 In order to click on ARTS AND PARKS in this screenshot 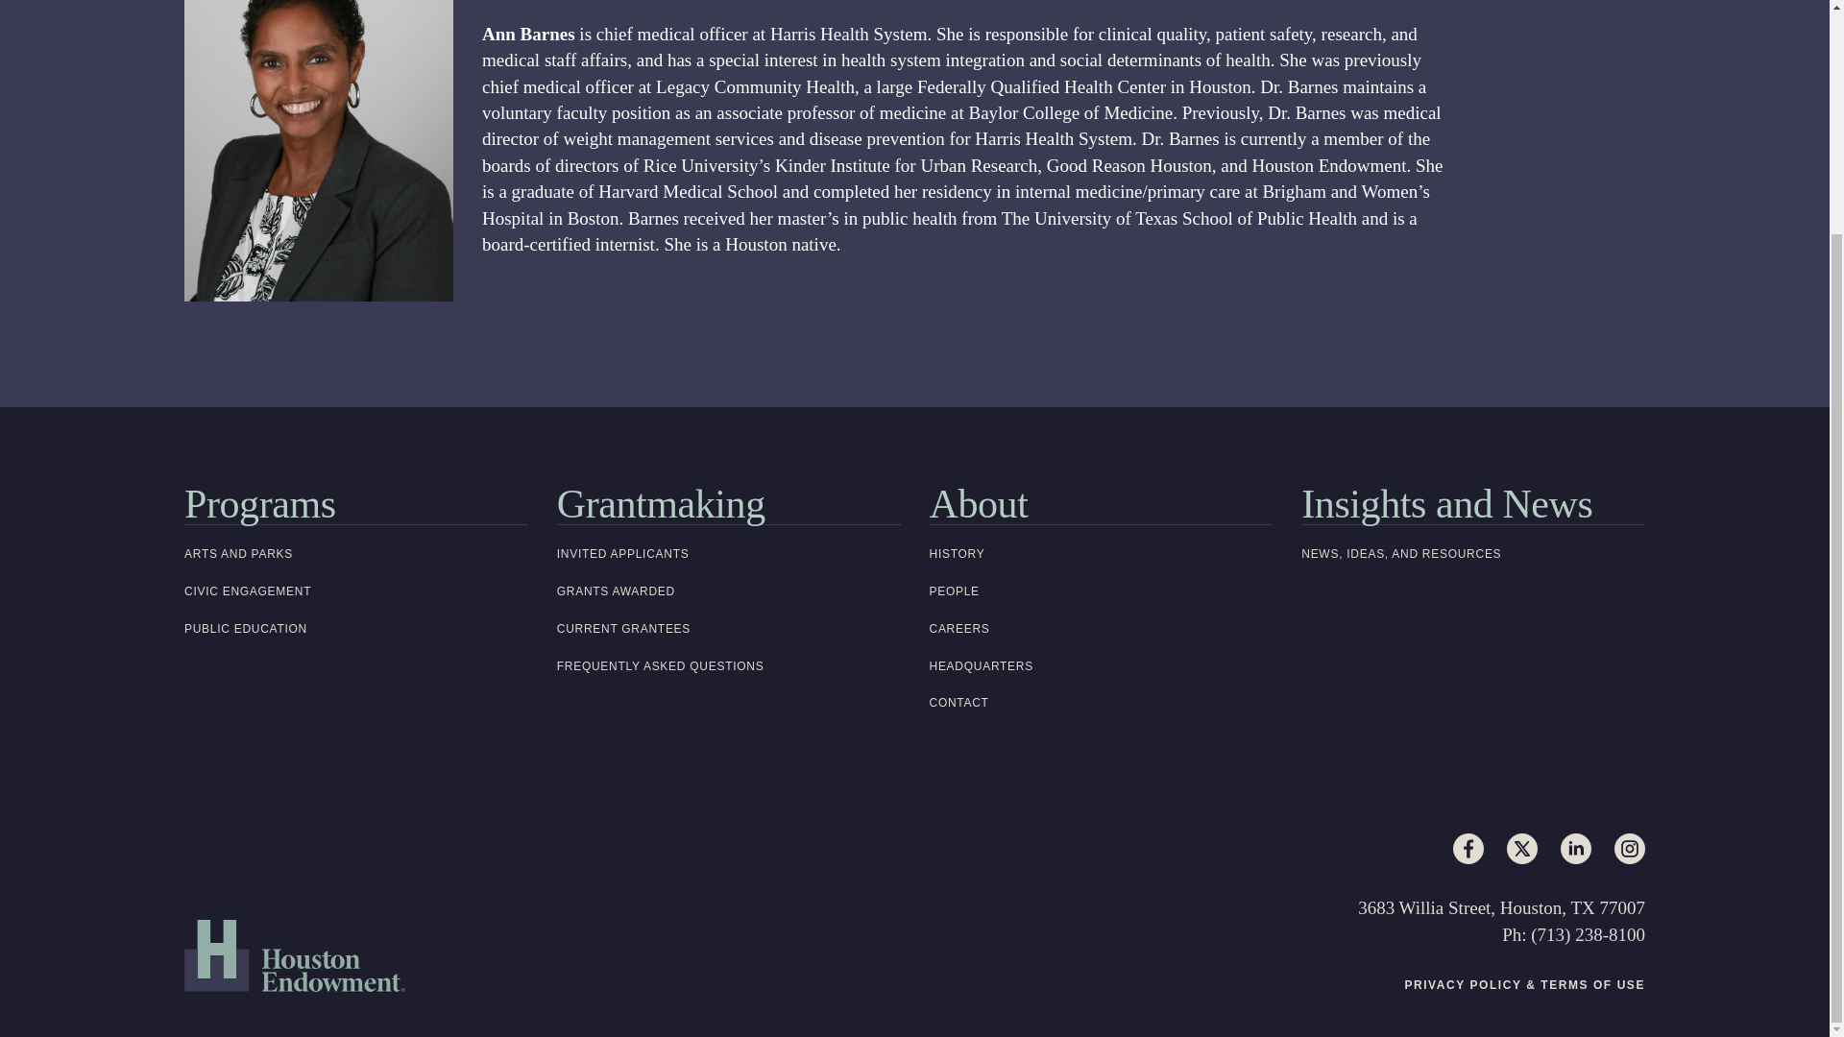, I will do `click(355, 555)`.